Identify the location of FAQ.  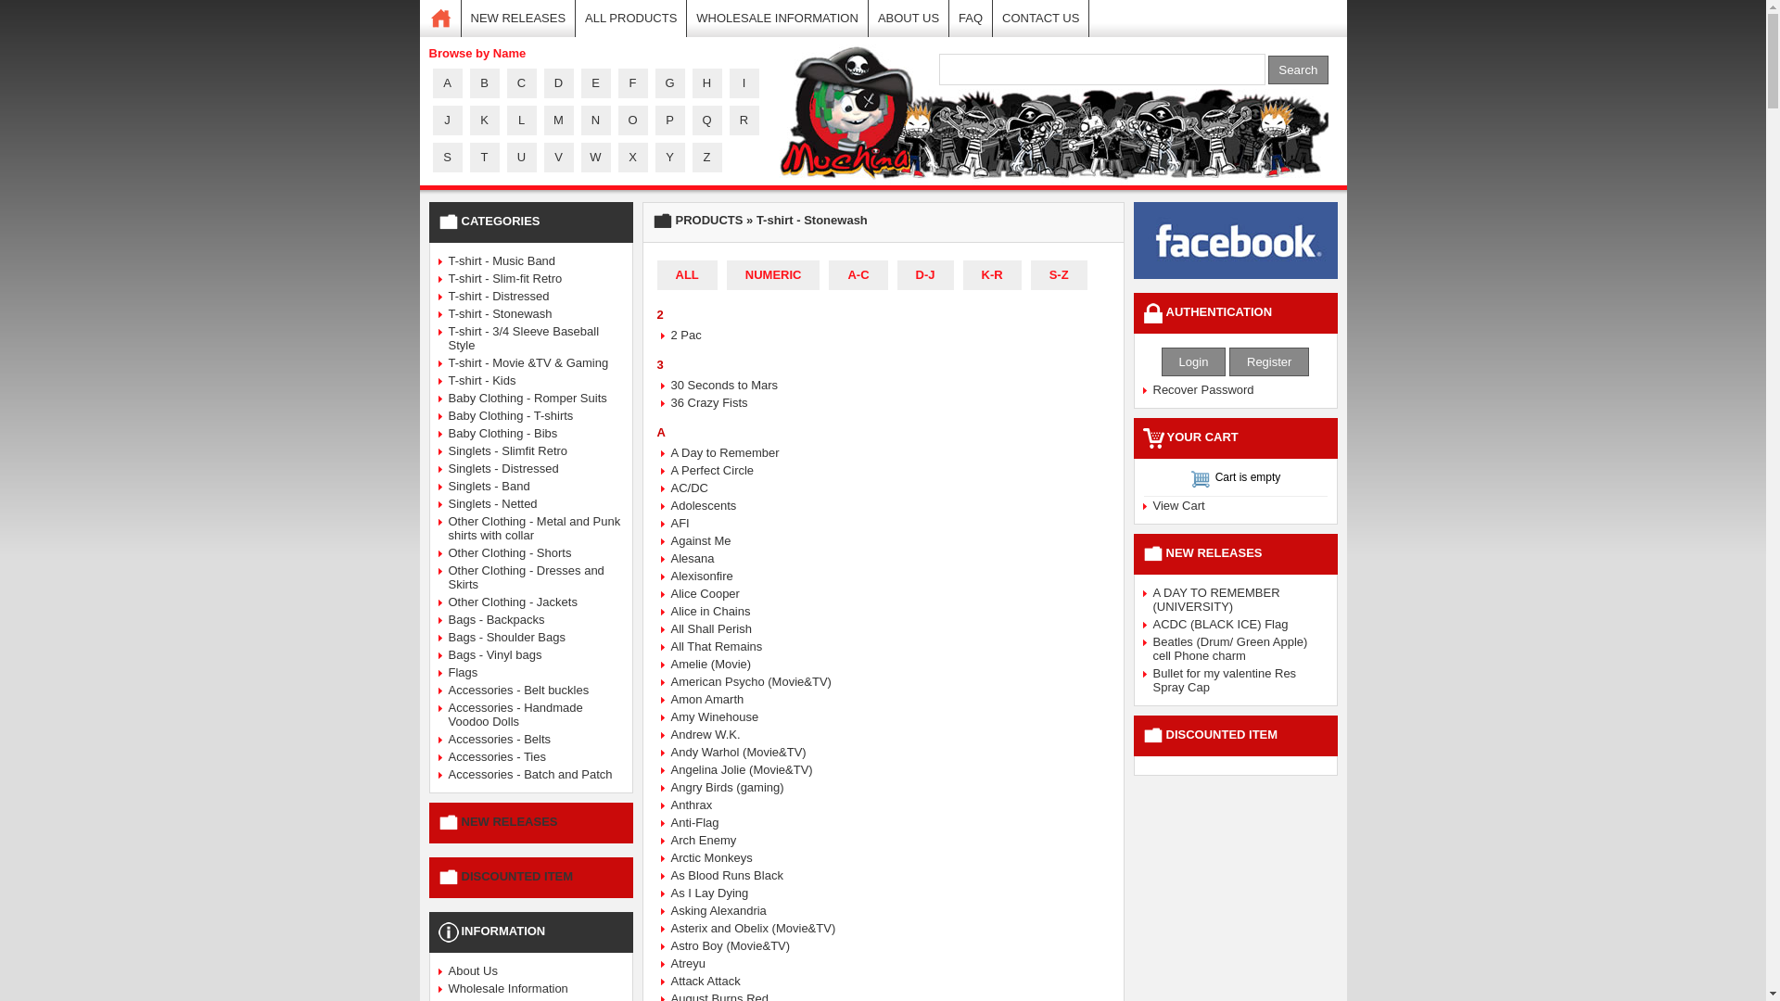
(972, 19).